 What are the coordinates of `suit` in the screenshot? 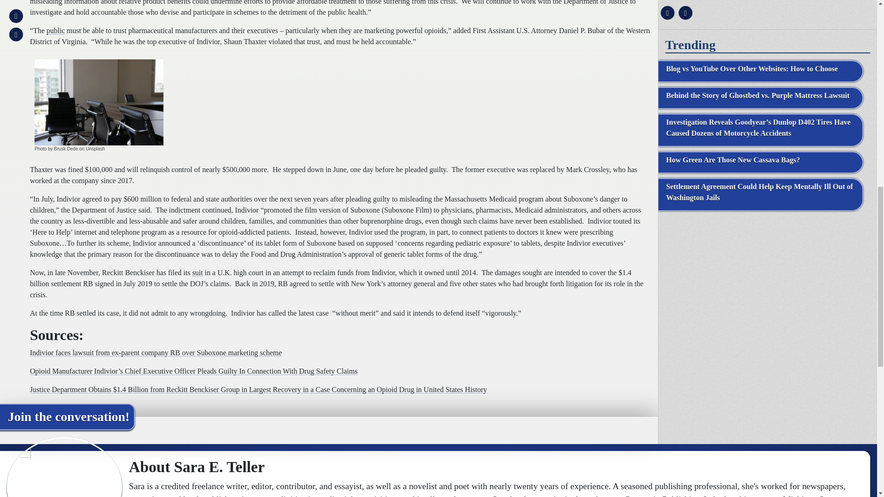 It's located at (197, 272).